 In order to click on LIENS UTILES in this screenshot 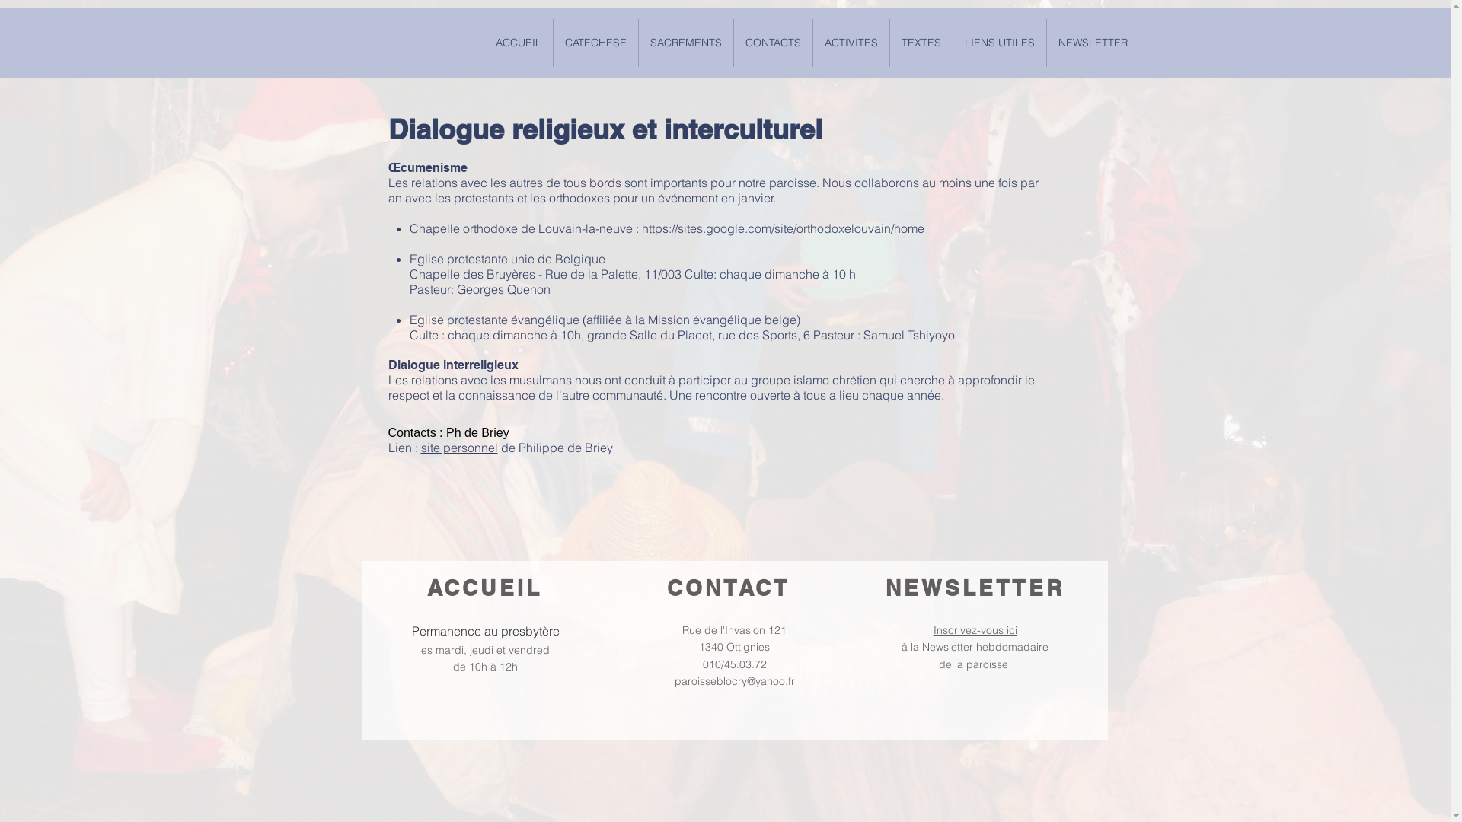, I will do `click(999, 43)`.